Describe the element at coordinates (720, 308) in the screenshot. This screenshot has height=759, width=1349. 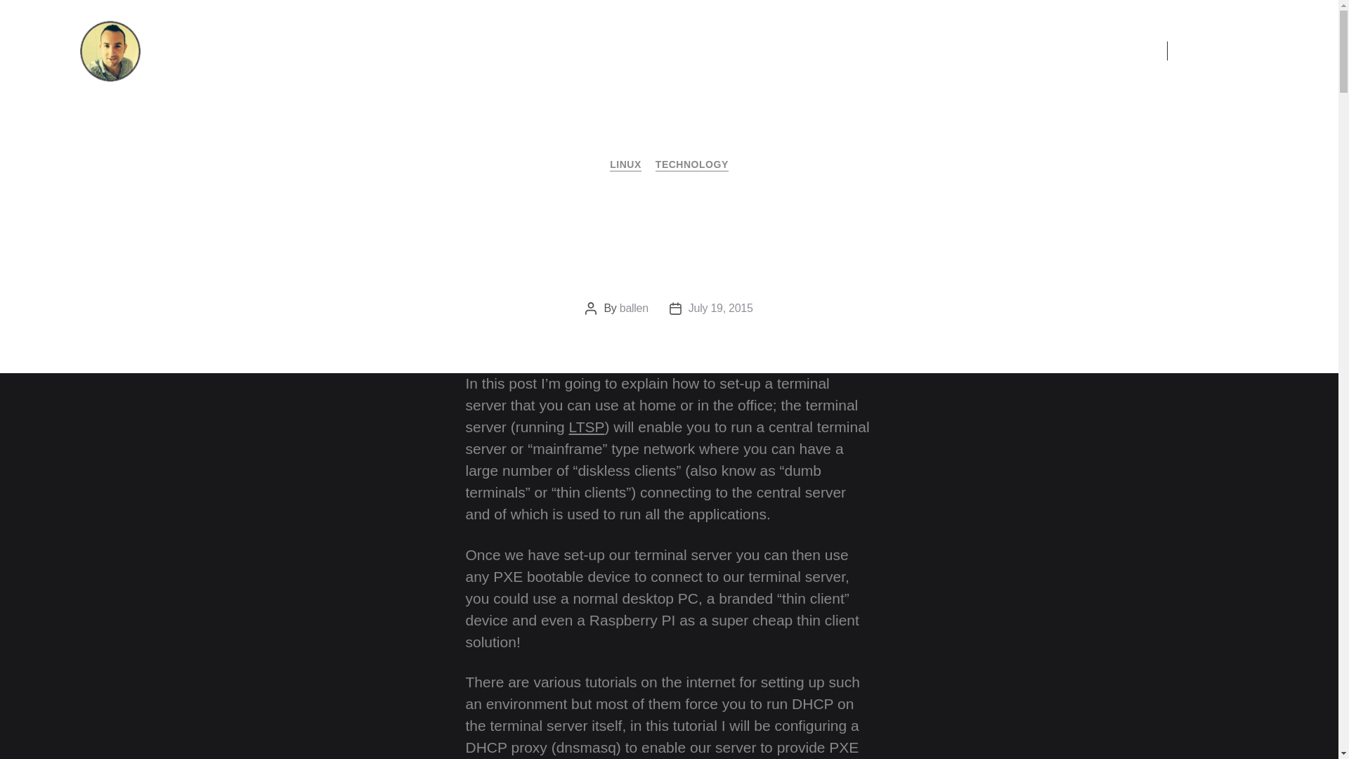
I see `July 19, 2015` at that location.